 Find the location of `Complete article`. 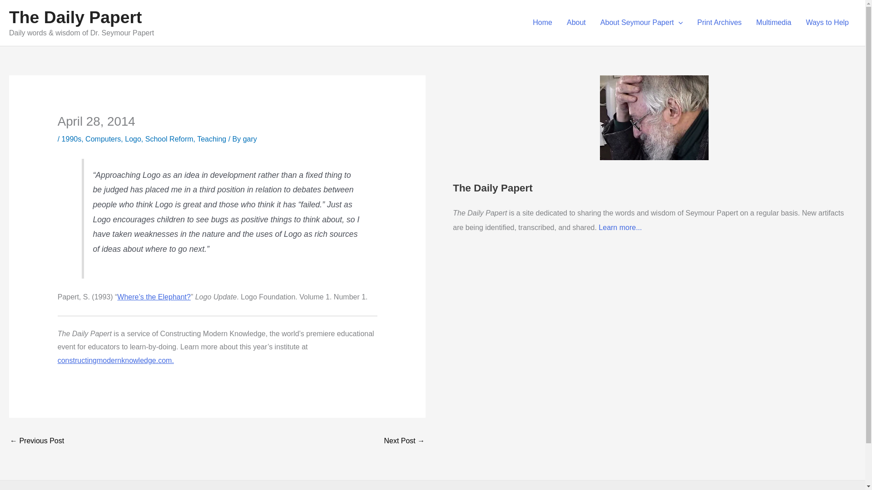

Complete article is located at coordinates (154, 297).